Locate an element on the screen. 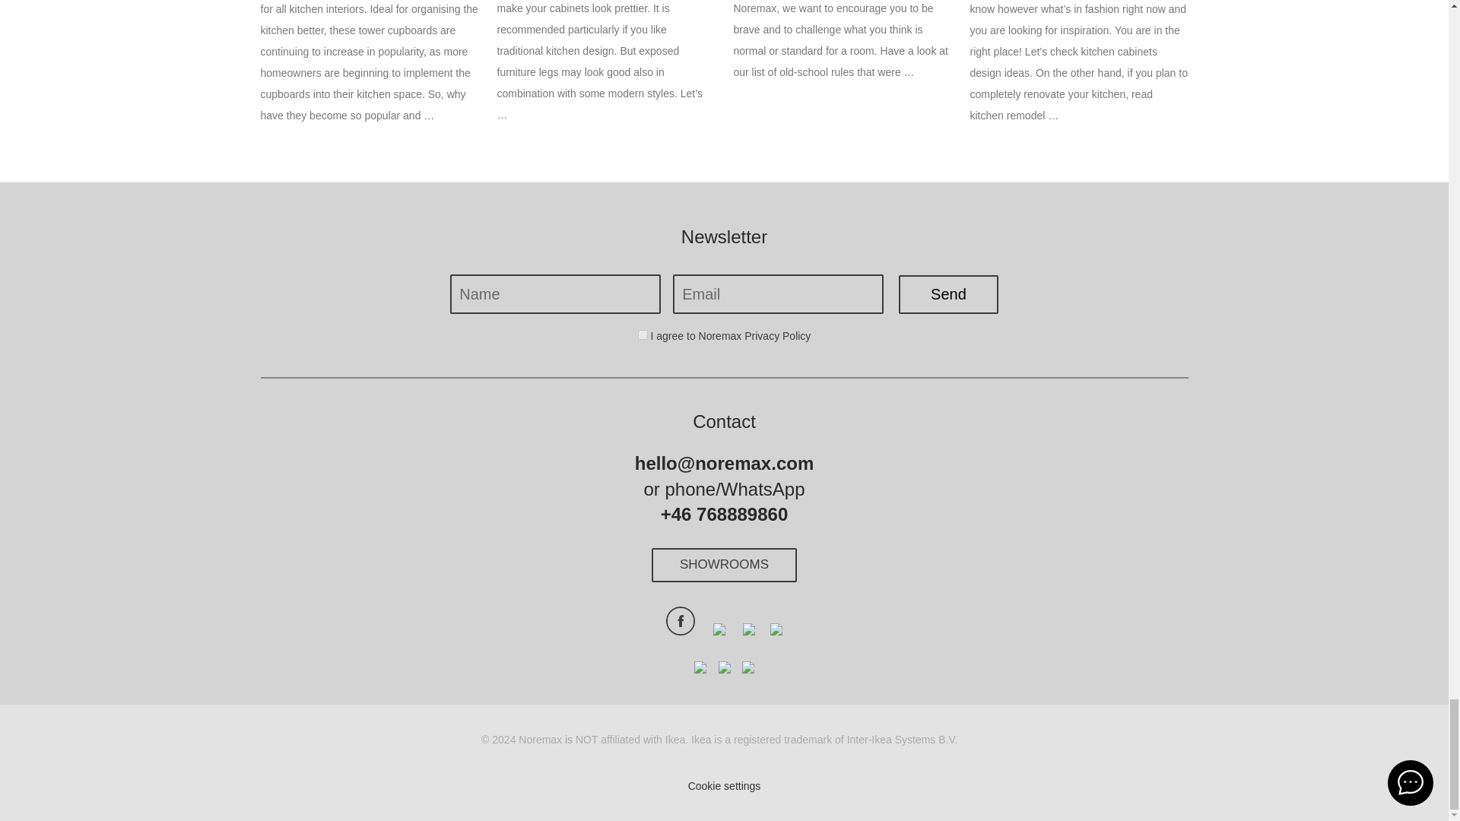  Send is located at coordinates (949, 293).